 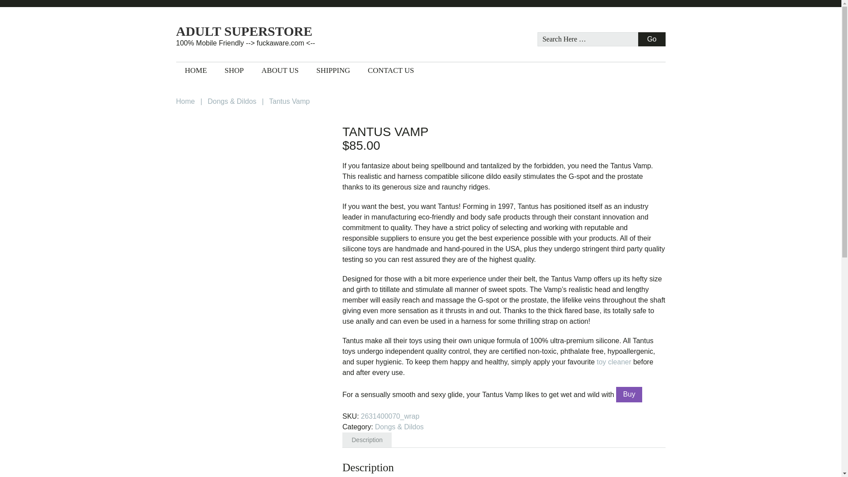 What do you see at coordinates (614, 362) in the screenshot?
I see `toy cleaner` at bounding box center [614, 362].